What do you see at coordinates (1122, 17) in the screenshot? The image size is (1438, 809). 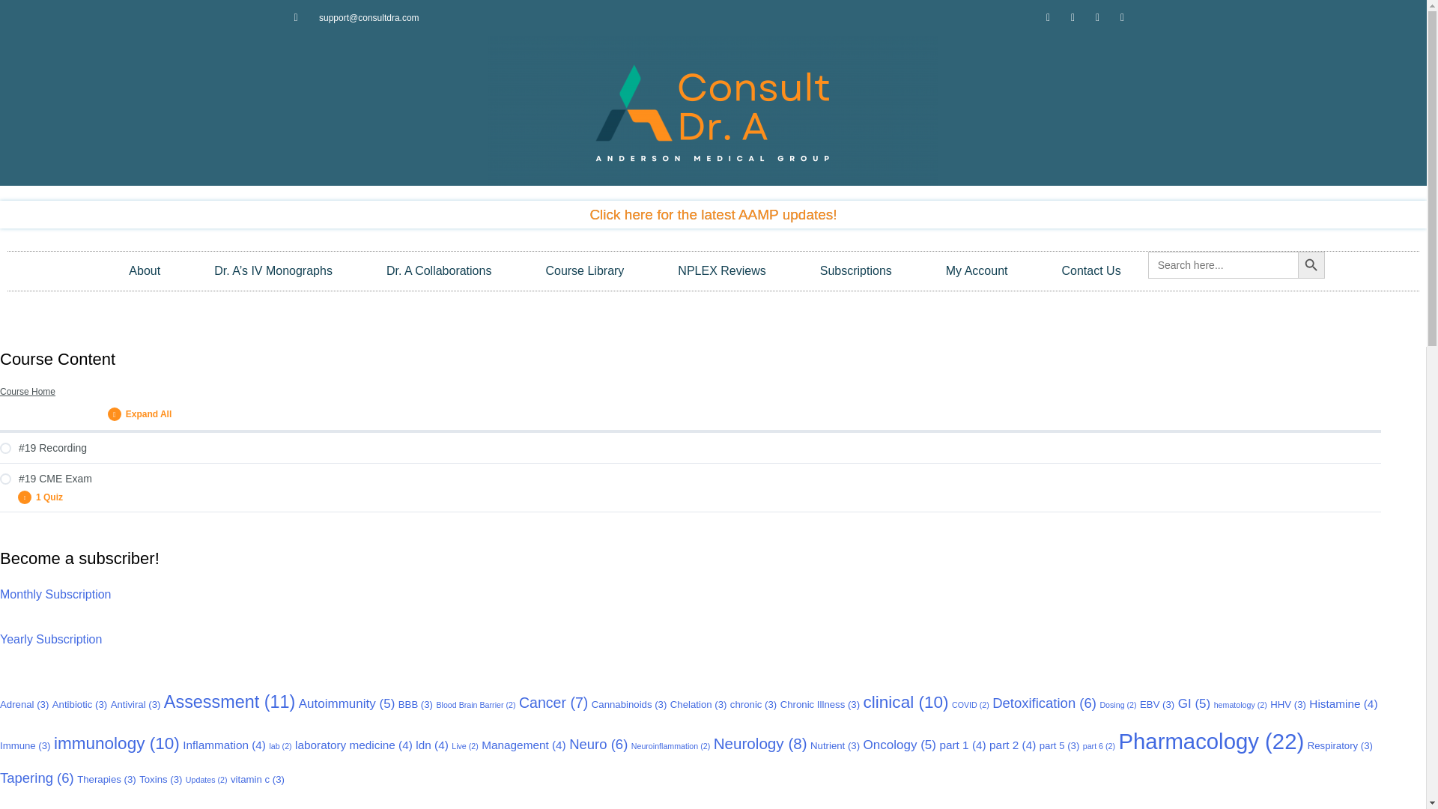 I see `Youtube` at bounding box center [1122, 17].